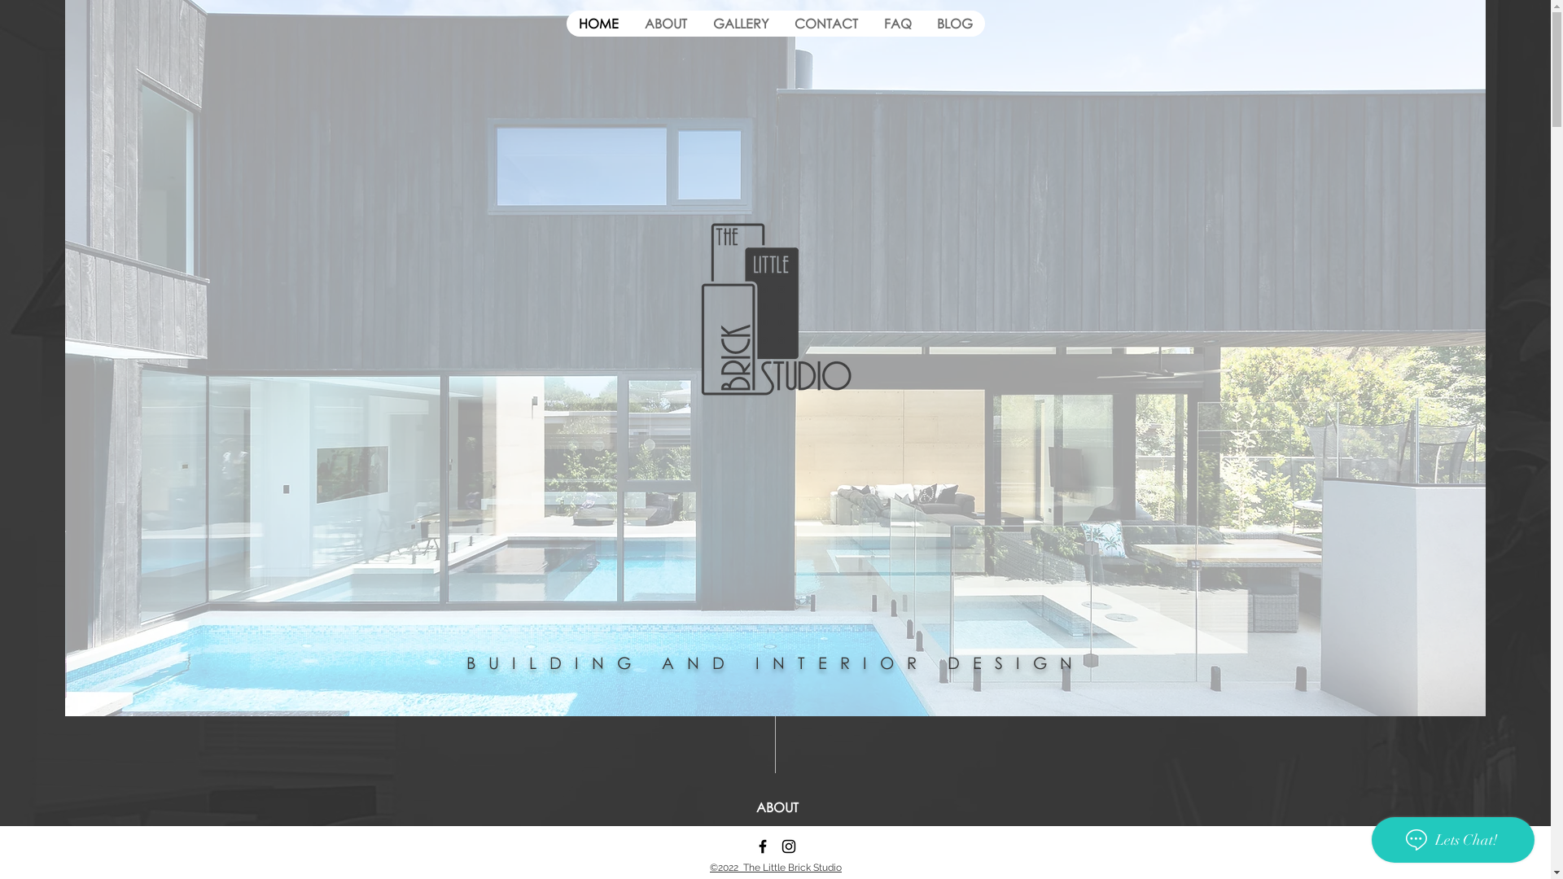  Describe the element at coordinates (826, 24) in the screenshot. I see `CONTACT` at that location.